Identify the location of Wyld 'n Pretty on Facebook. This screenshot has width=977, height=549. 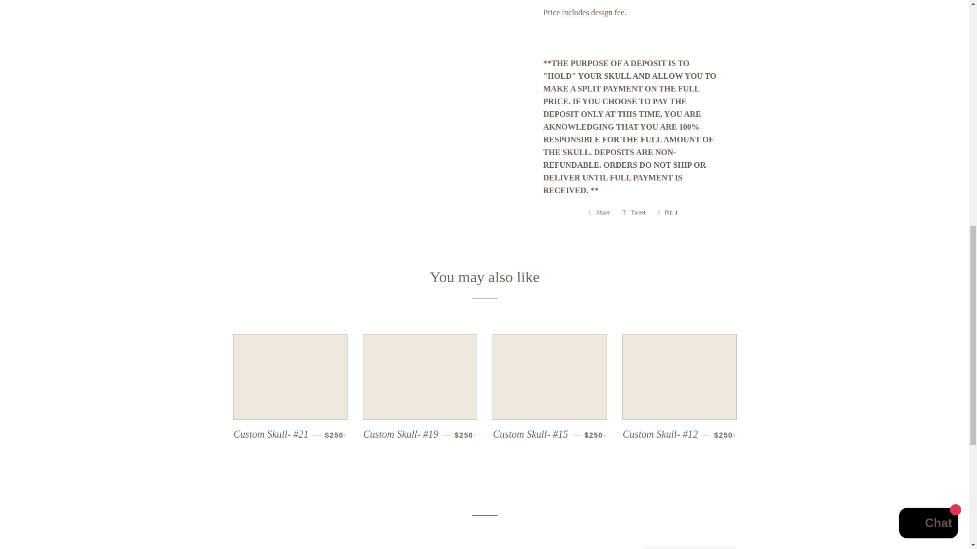
(424, 548).